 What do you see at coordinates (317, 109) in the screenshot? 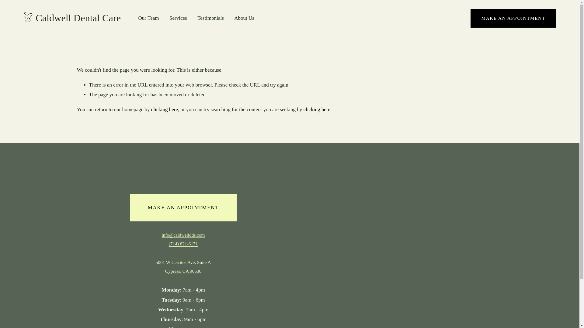
I see `Our Team` at bounding box center [317, 109].